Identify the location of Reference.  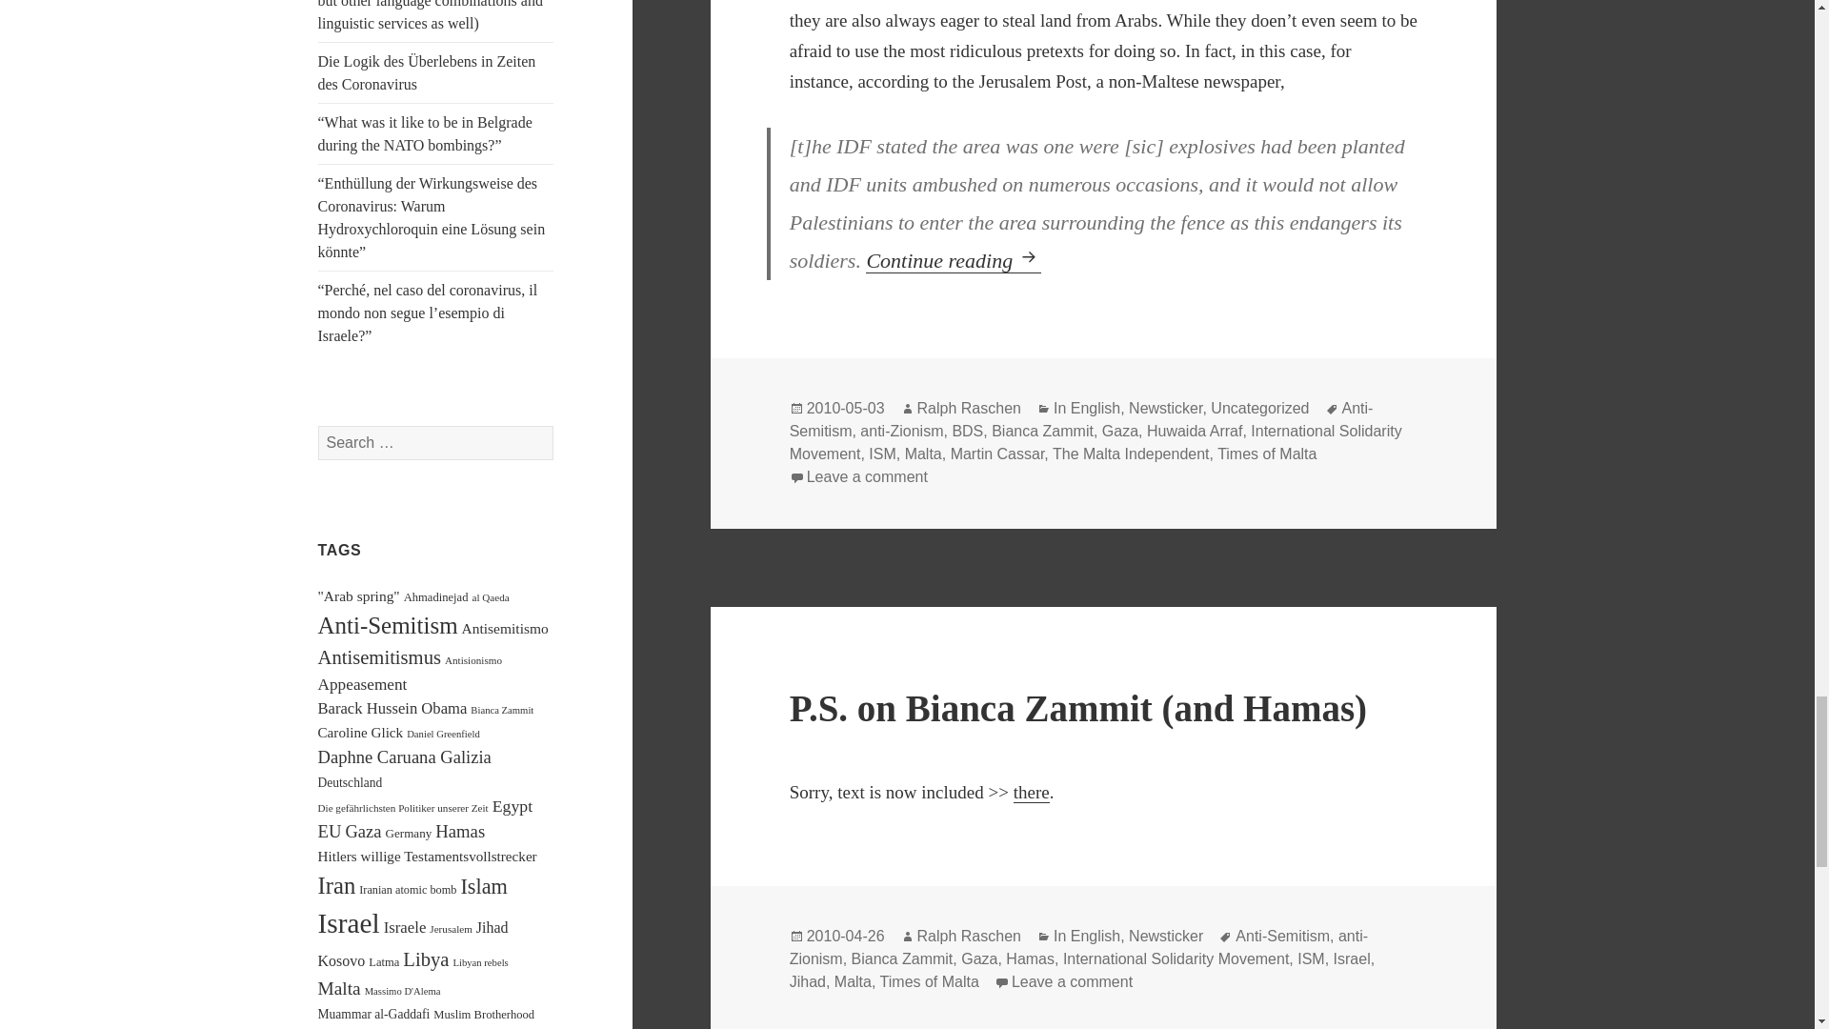
(1031, 793).